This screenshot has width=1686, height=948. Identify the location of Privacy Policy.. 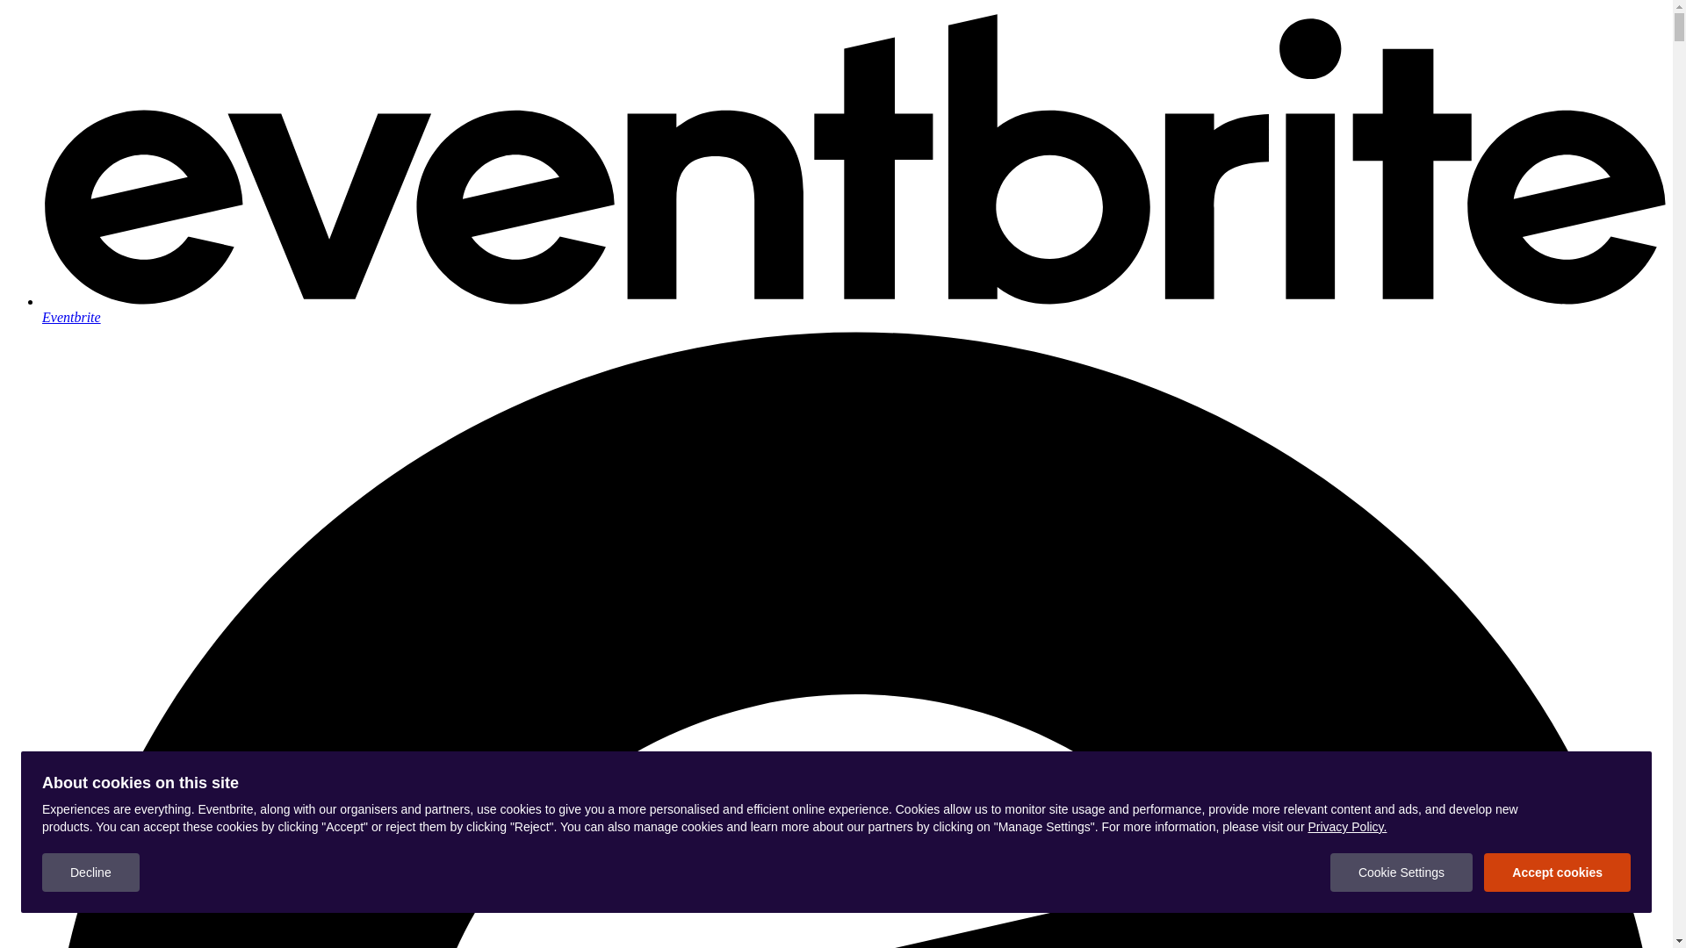
(1347, 827).